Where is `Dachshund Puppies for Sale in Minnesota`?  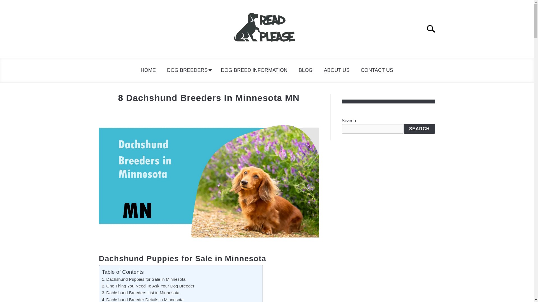
Dachshund Puppies for Sale in Minnesota is located at coordinates (144, 279).